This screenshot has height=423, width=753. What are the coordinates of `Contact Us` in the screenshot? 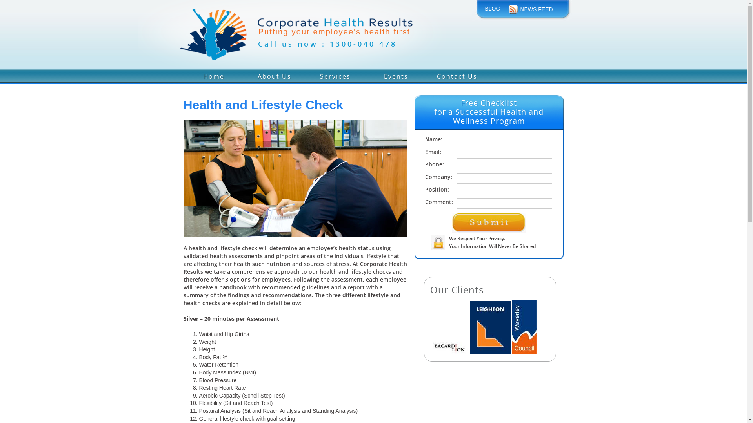 It's located at (457, 75).